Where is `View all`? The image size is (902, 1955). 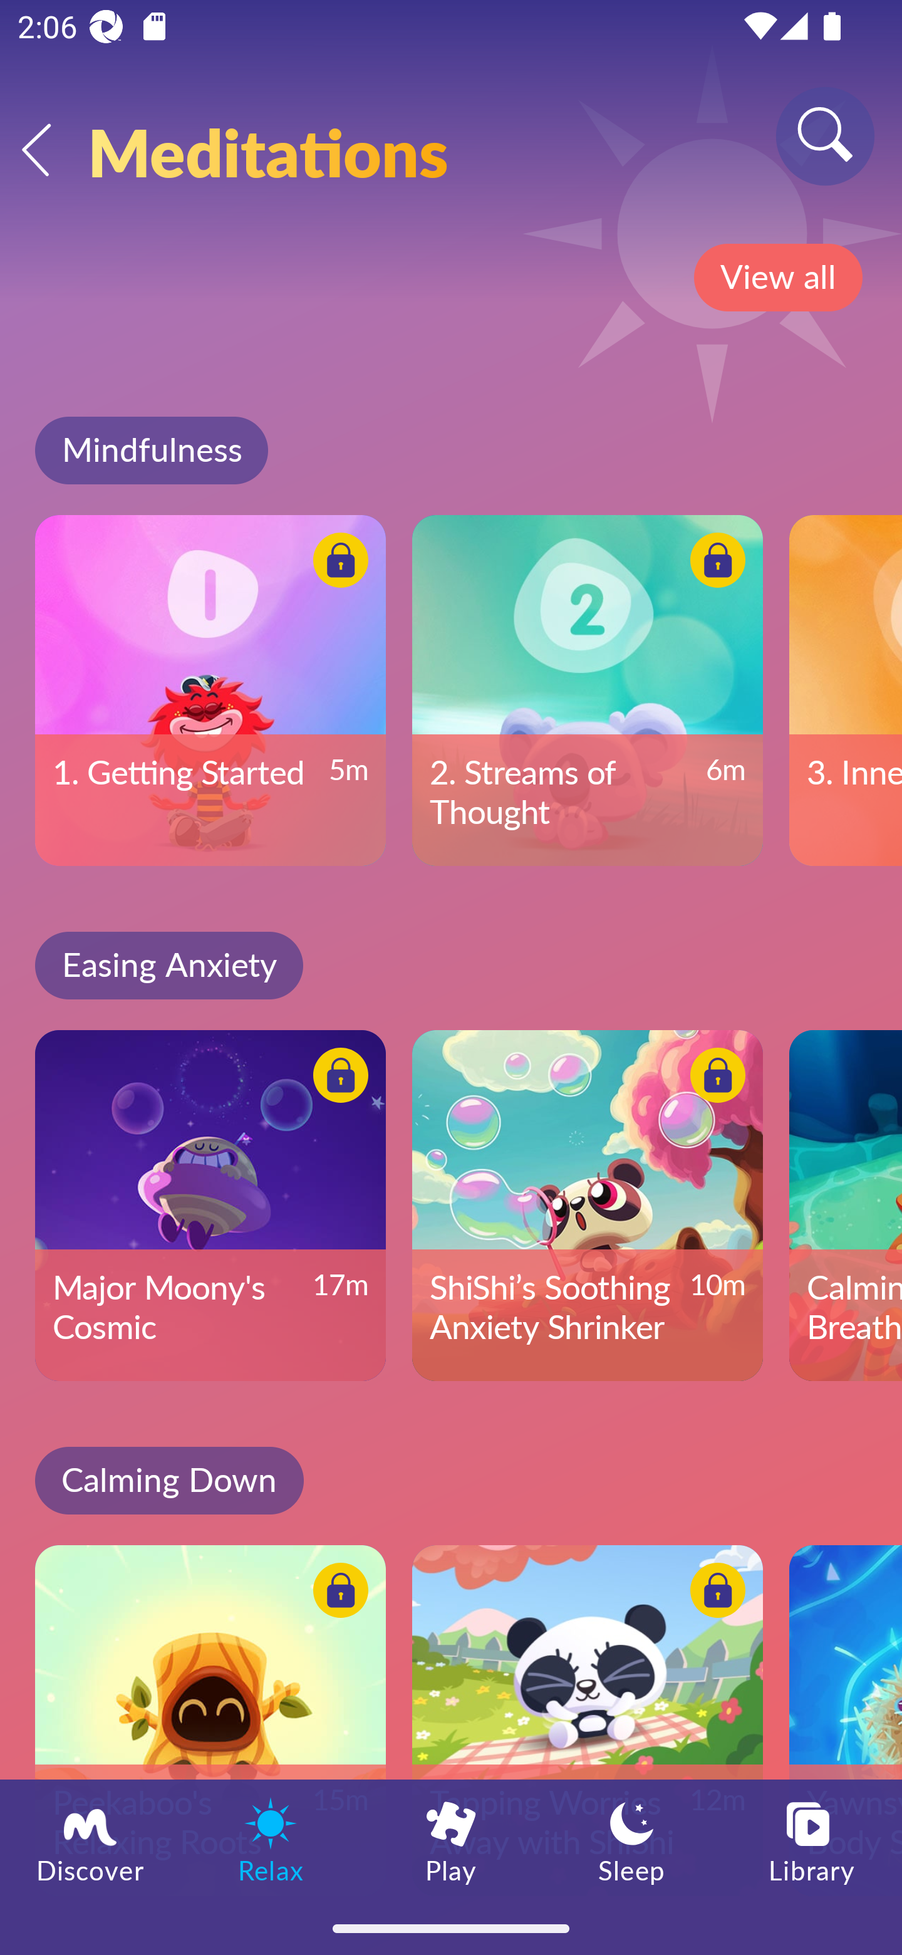 View all is located at coordinates (778, 278).